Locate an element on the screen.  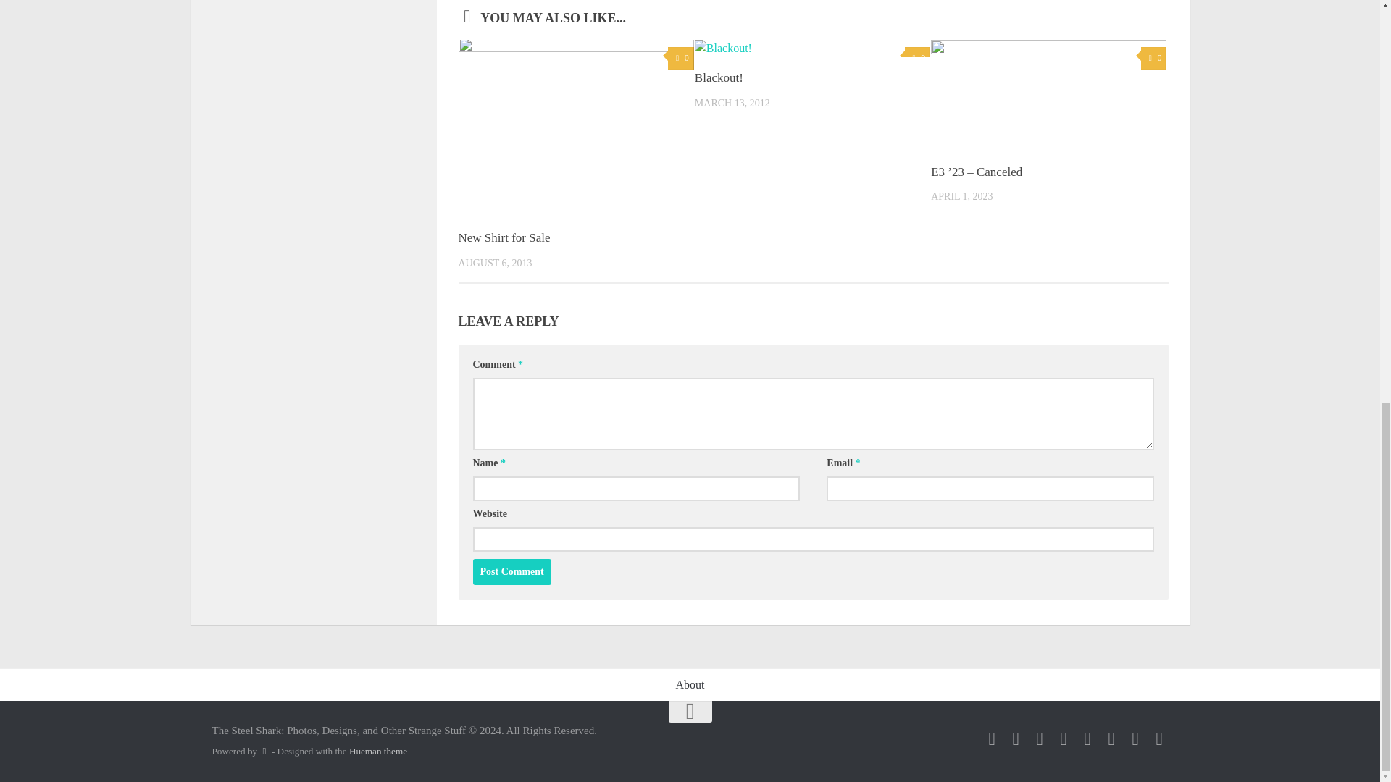
Post Comment is located at coordinates (511, 572).